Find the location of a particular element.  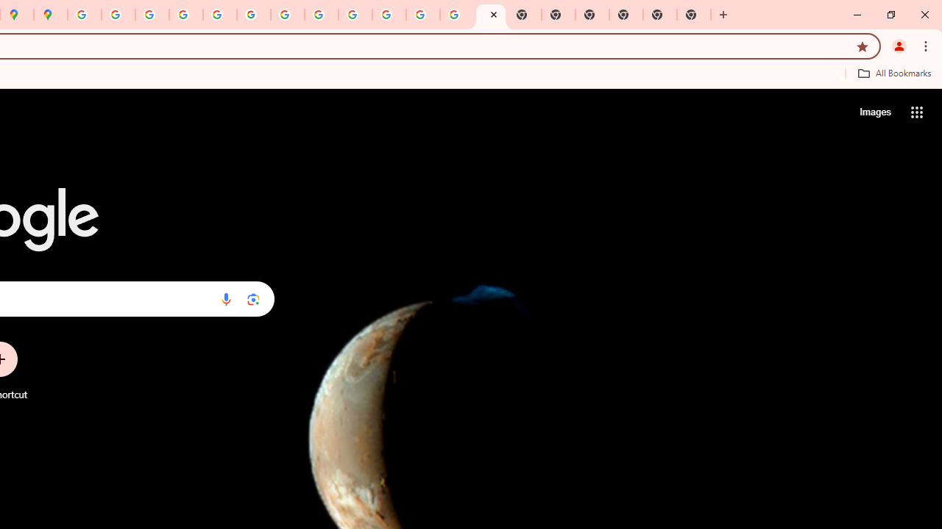

New Tab is located at coordinates (660, 15).